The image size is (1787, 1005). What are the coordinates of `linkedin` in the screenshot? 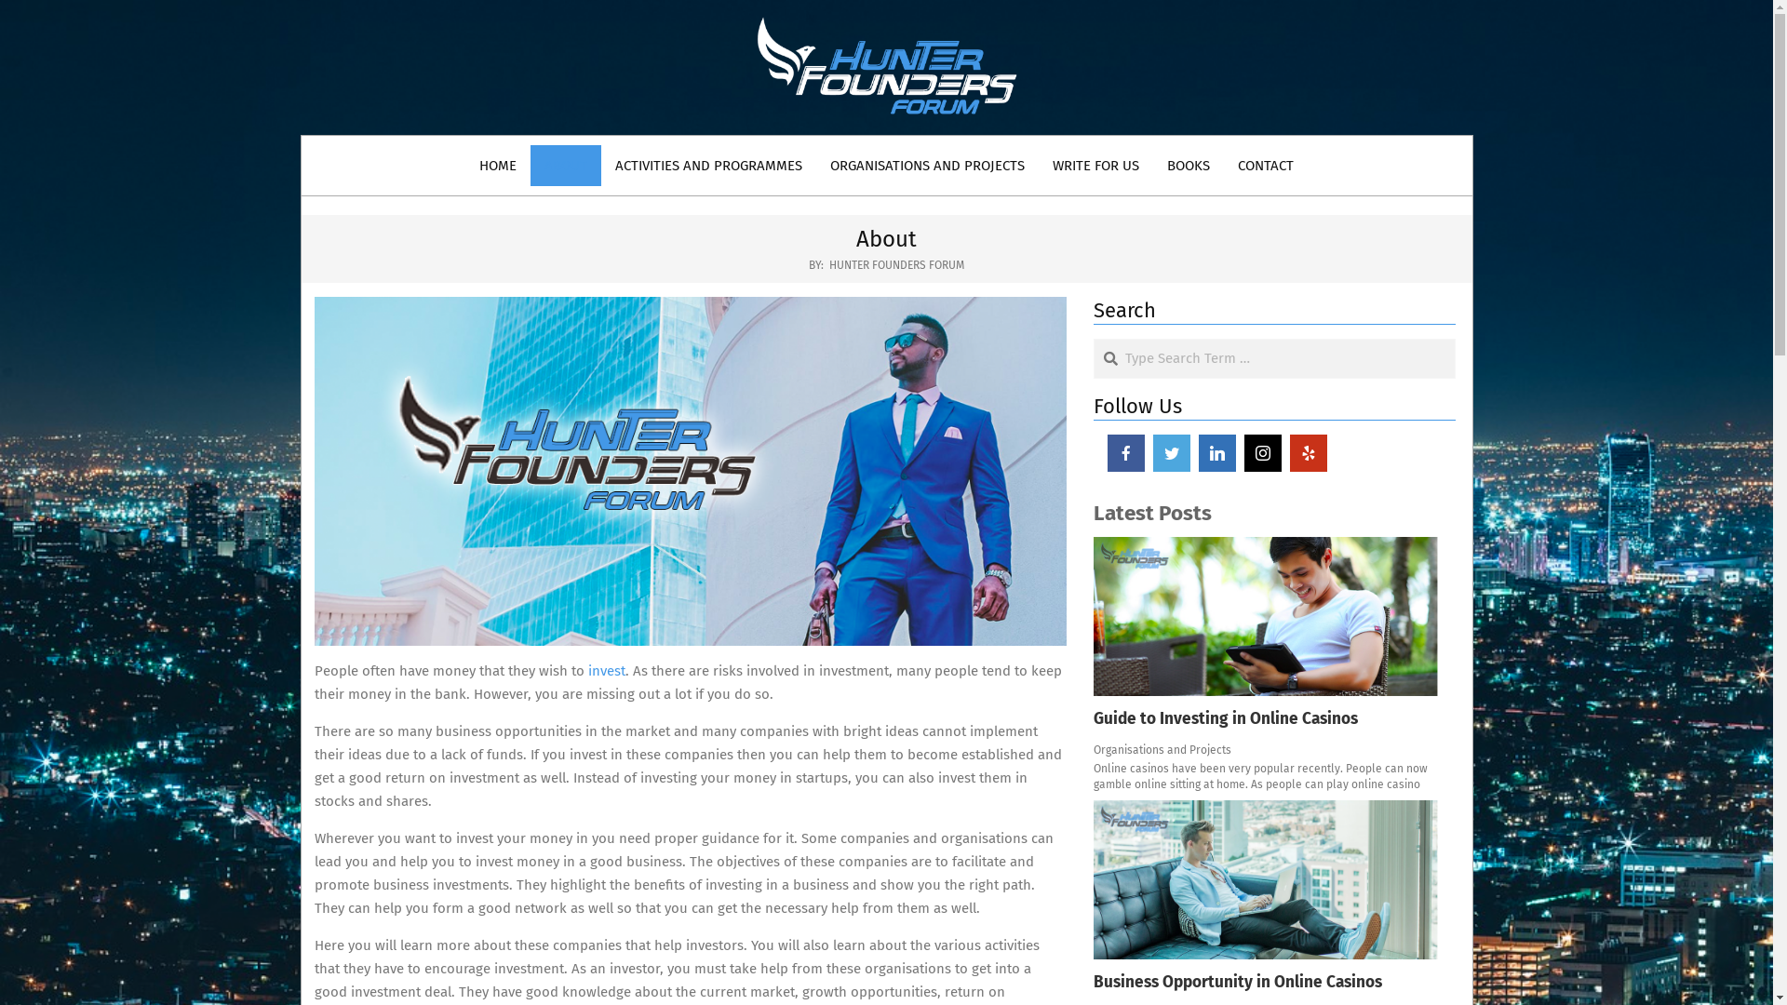 It's located at (1217, 453).